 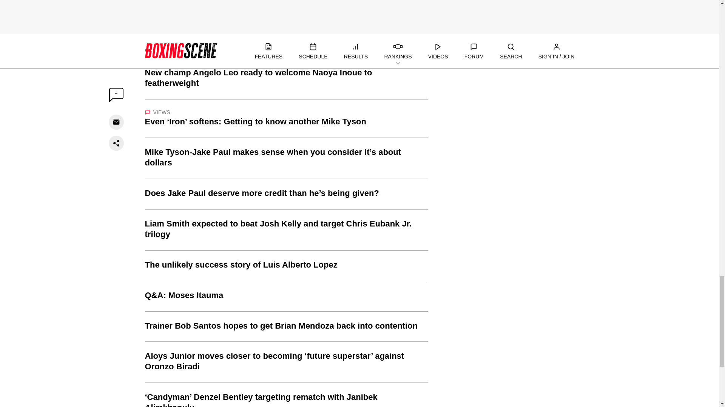 What do you see at coordinates (184, 8) in the screenshot?
I see `ADD COMMENT` at bounding box center [184, 8].